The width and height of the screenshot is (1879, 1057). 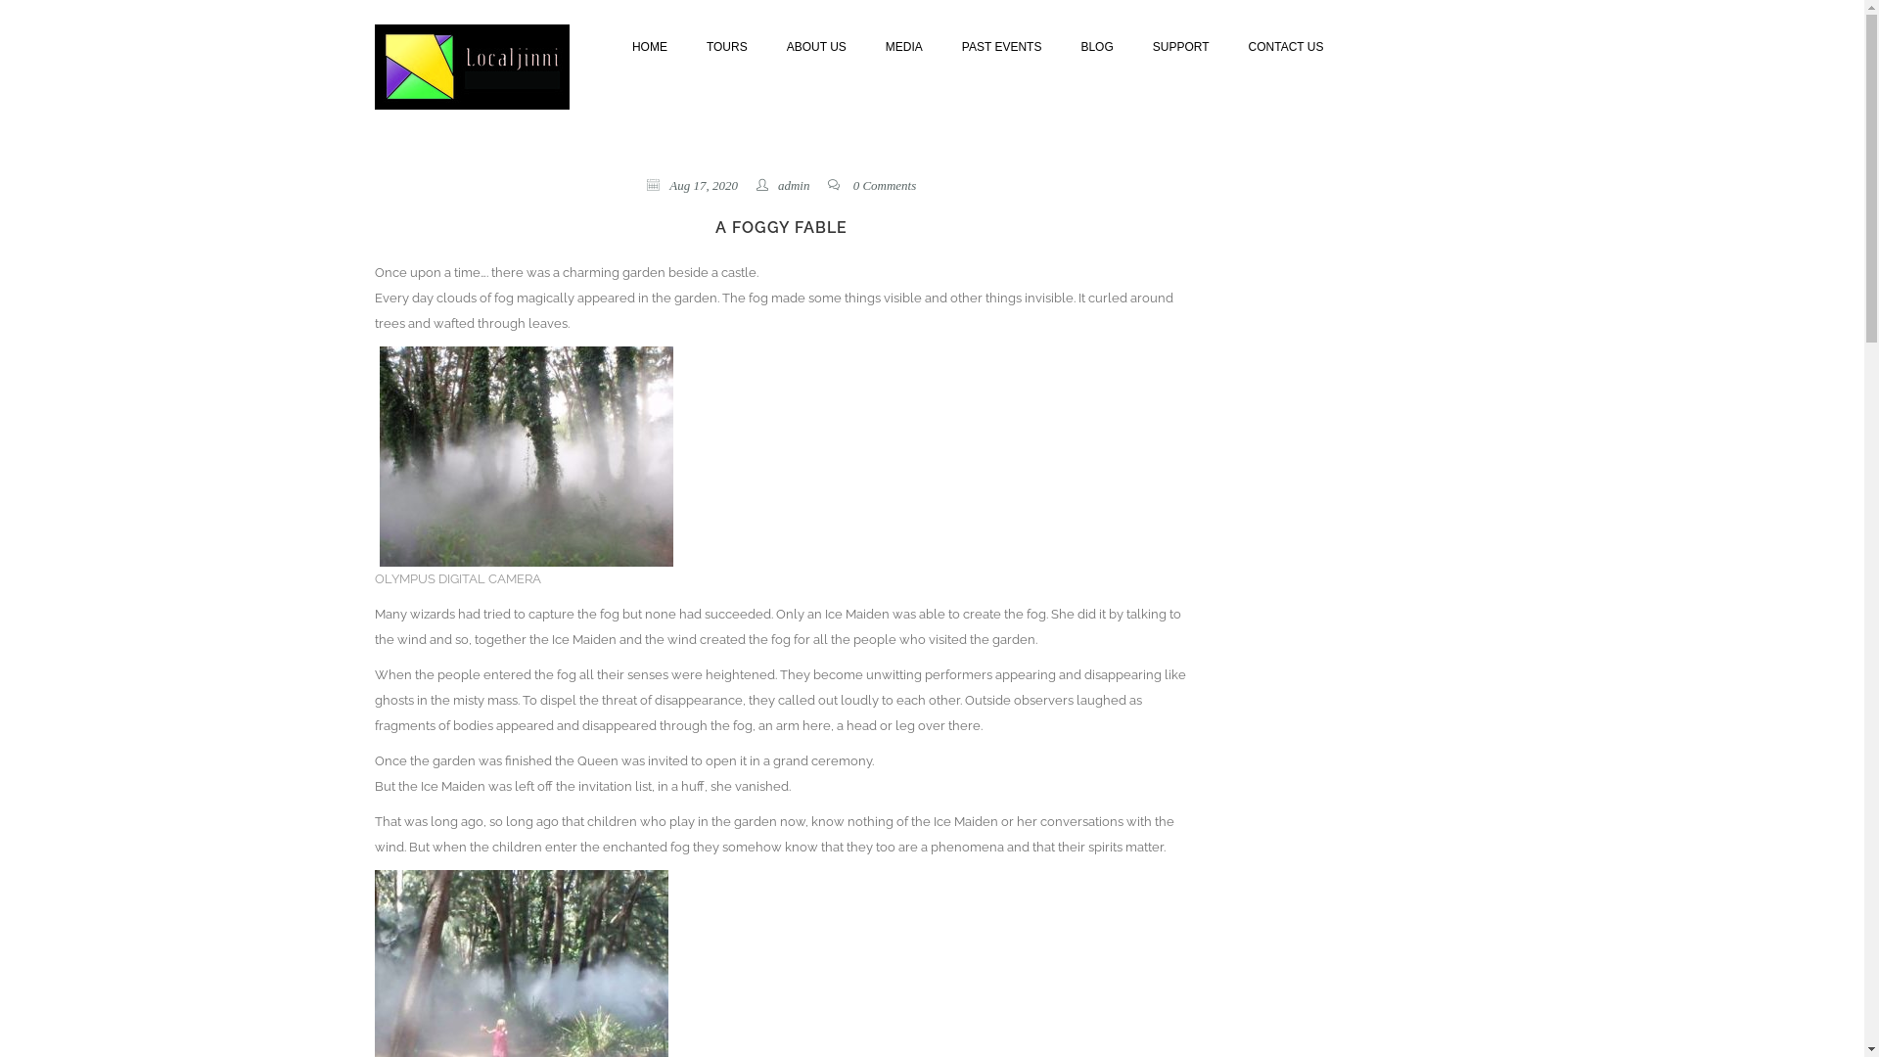 What do you see at coordinates (781, 228) in the screenshot?
I see `A FOGGY FABLE` at bounding box center [781, 228].